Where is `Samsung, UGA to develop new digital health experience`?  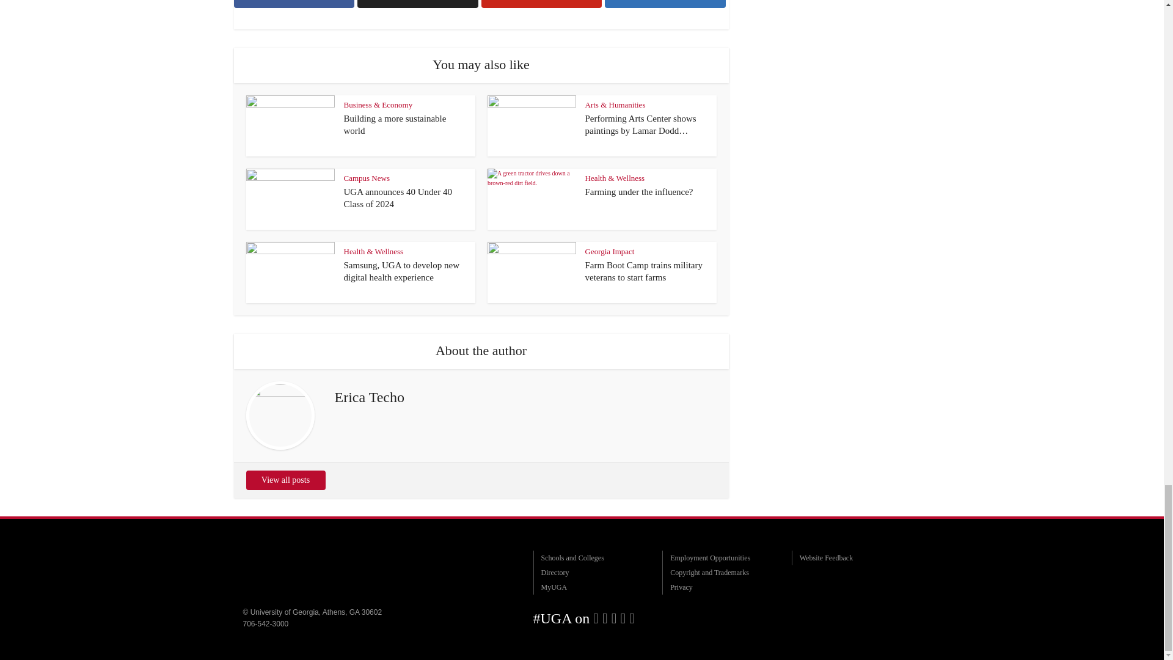
Samsung, UGA to develop new digital health experience is located at coordinates (401, 271).